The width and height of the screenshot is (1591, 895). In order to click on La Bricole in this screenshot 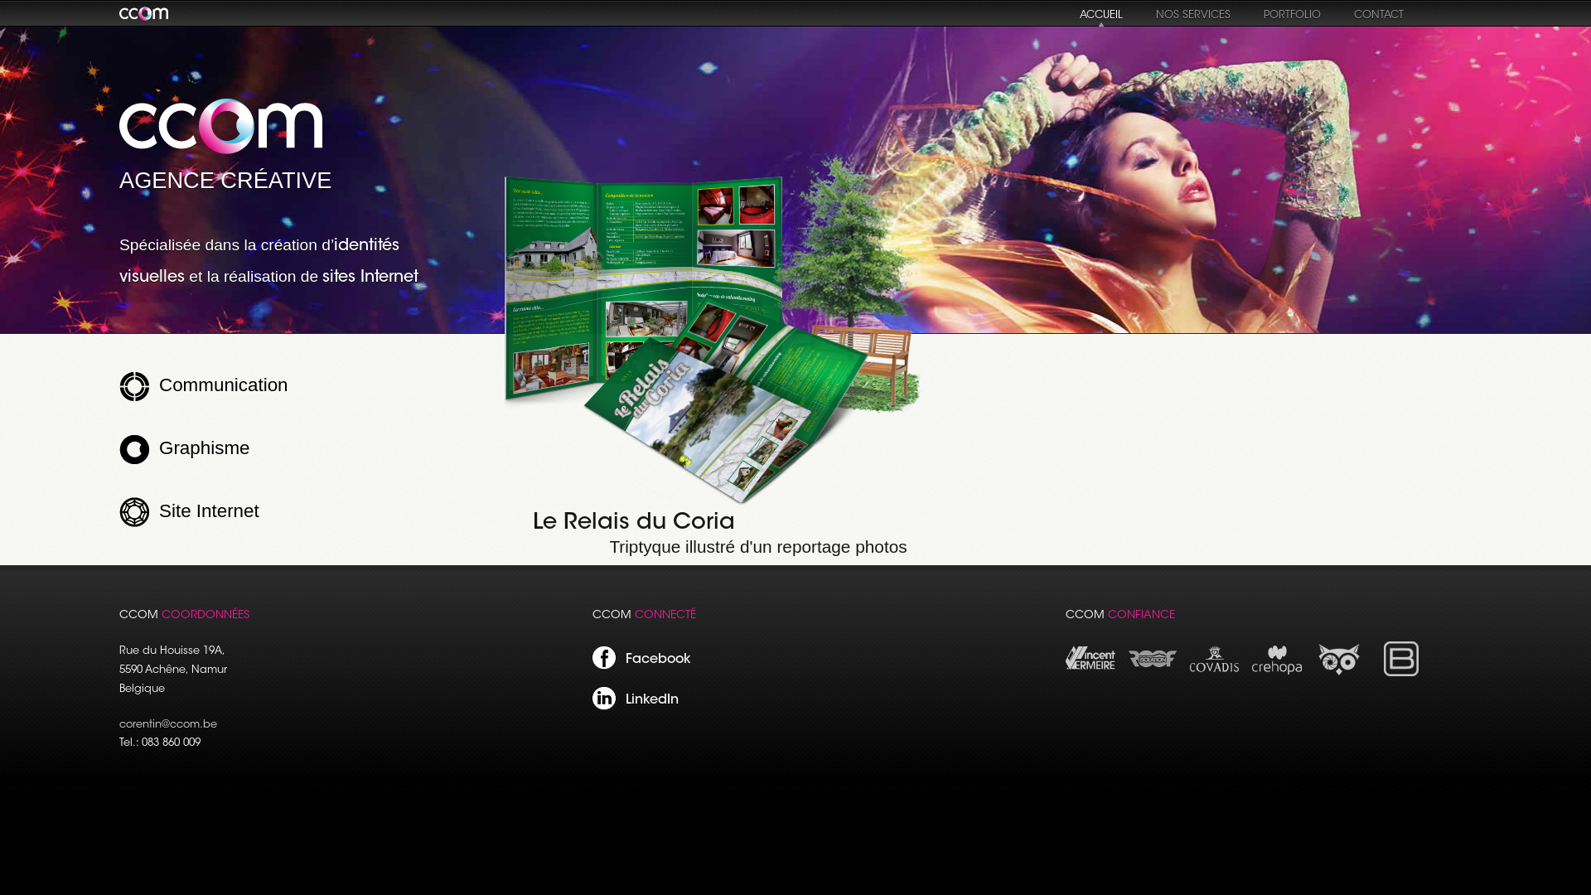, I will do `click(1401, 680)`.